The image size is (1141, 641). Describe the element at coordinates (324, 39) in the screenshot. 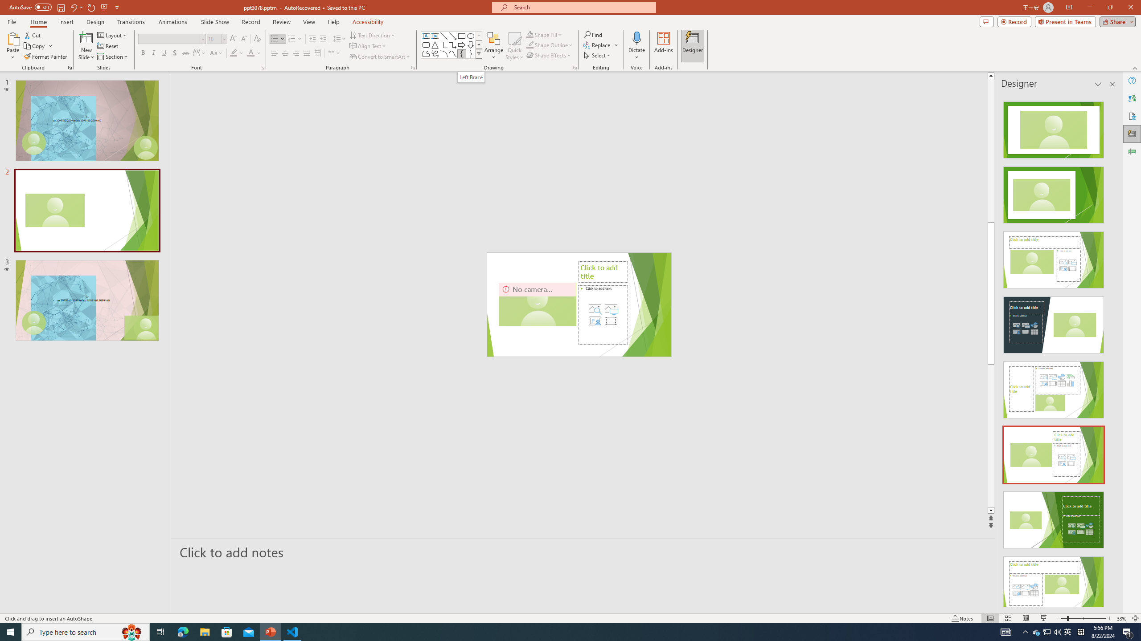

I see `Increase Indent` at that location.